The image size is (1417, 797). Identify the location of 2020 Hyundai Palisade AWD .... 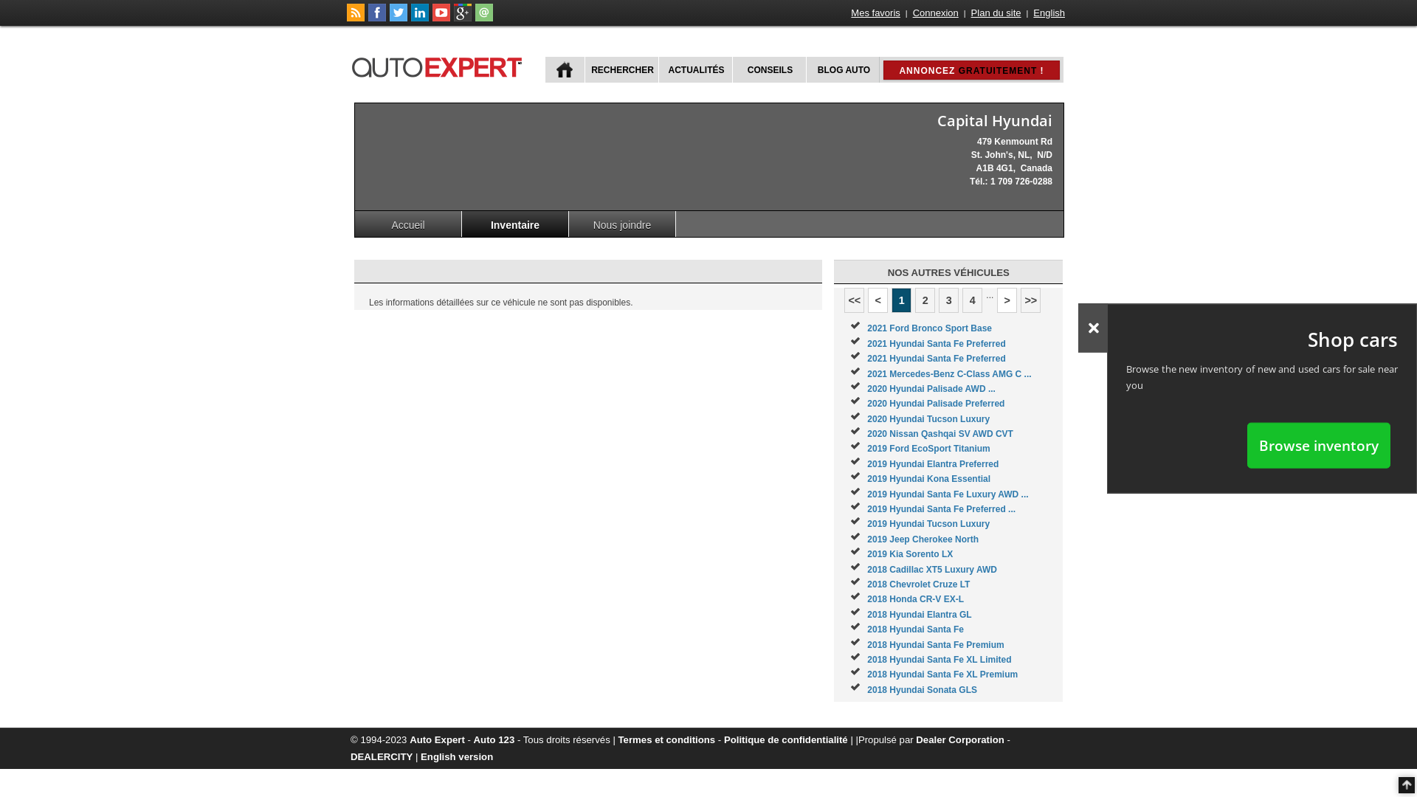
(931, 389).